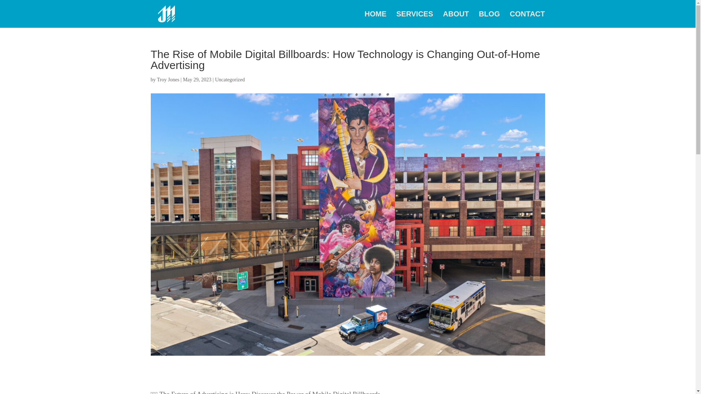 The height and width of the screenshot is (394, 701). What do you see at coordinates (230, 80) in the screenshot?
I see `Uncategorized` at bounding box center [230, 80].